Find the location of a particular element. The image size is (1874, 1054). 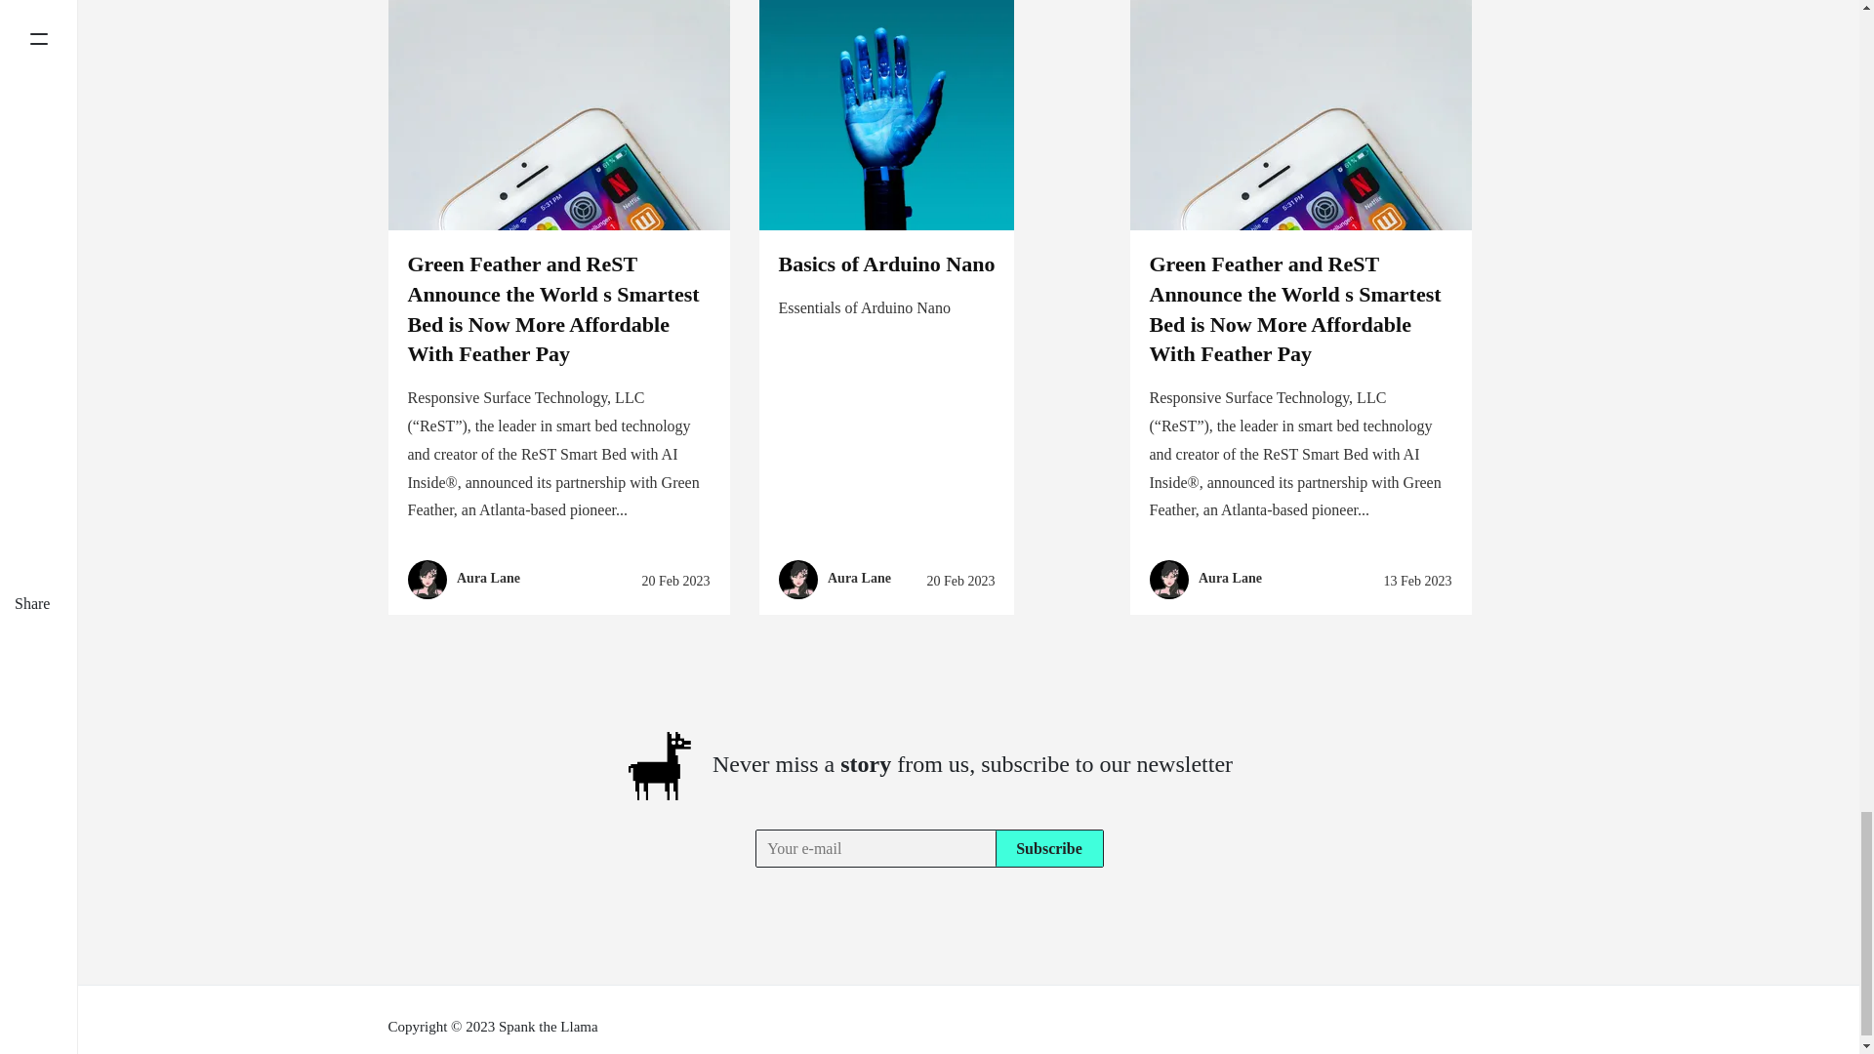

Aura Lane is located at coordinates (859, 578).